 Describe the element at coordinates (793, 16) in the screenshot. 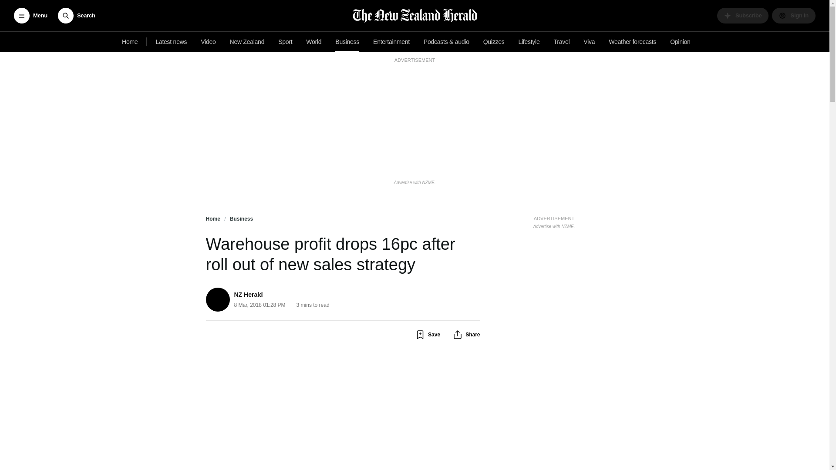

I see `Manage your account` at that location.